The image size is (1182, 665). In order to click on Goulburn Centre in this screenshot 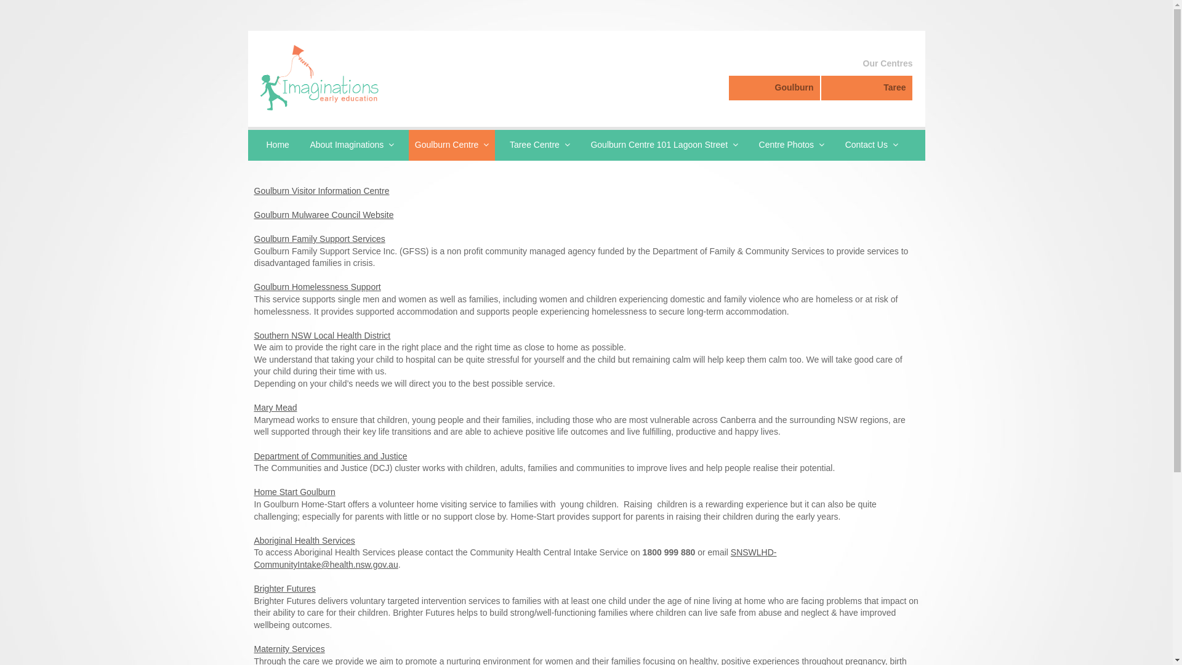, I will do `click(452, 145)`.